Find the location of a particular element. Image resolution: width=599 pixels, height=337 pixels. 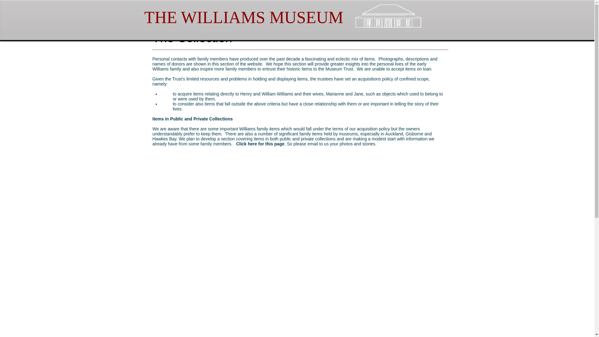

Click here for this page is located at coordinates (260, 144).